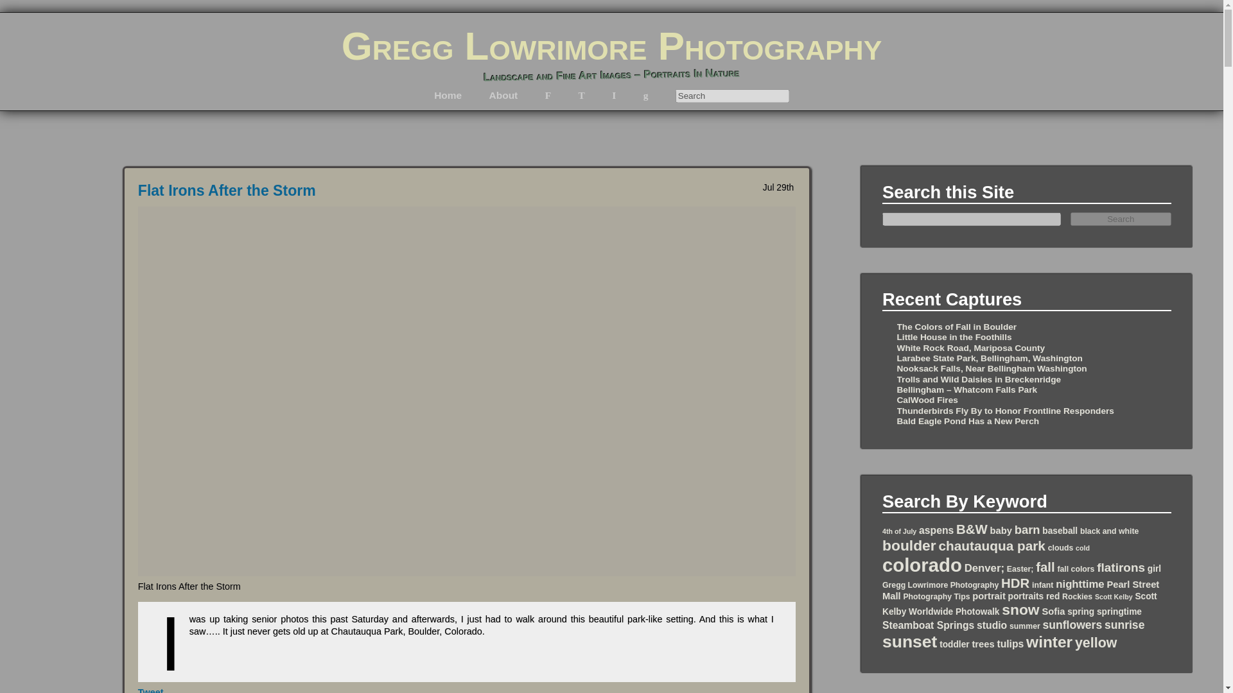  What do you see at coordinates (447, 95) in the screenshot?
I see `Home` at bounding box center [447, 95].